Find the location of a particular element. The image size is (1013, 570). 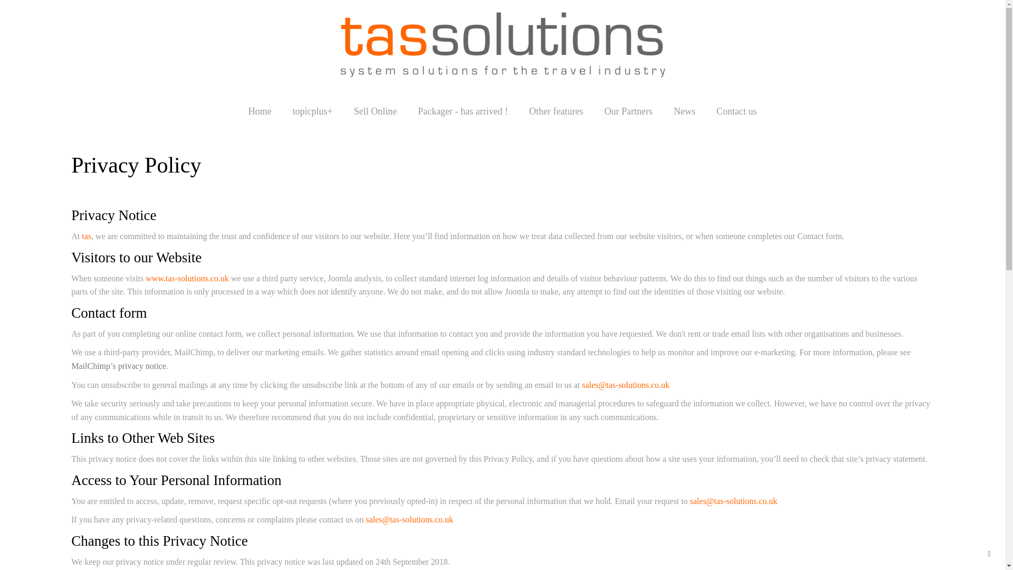

Packager - has arrived ! is located at coordinates (463, 111).